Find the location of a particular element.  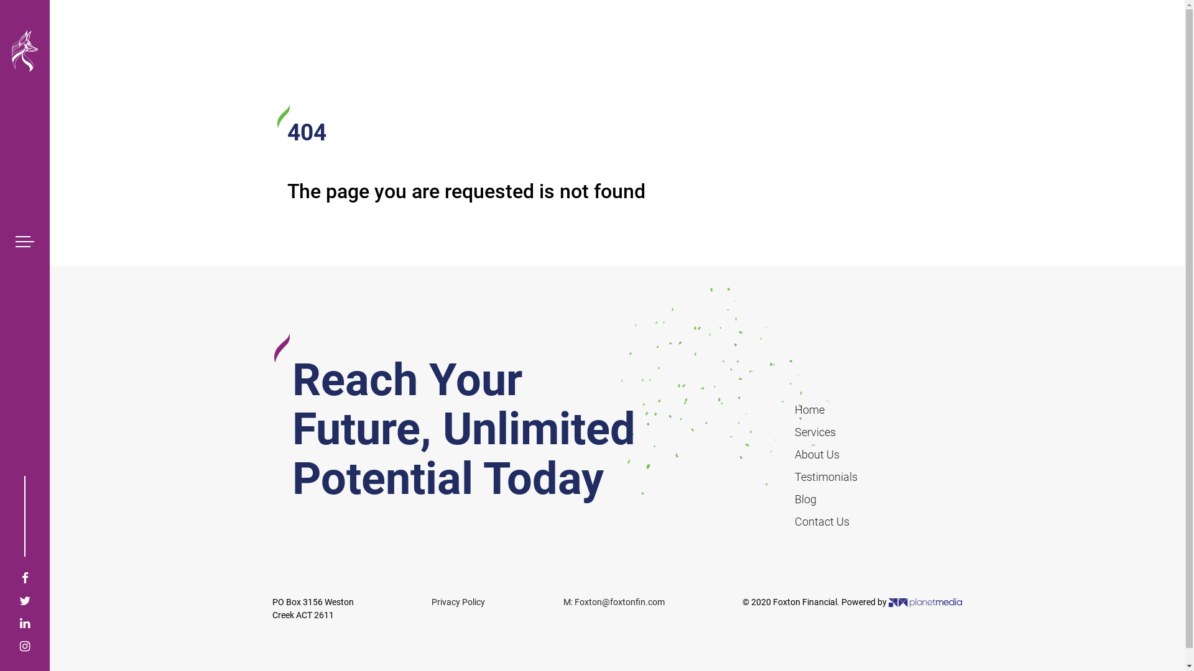

Privacy Policy is located at coordinates (458, 603).